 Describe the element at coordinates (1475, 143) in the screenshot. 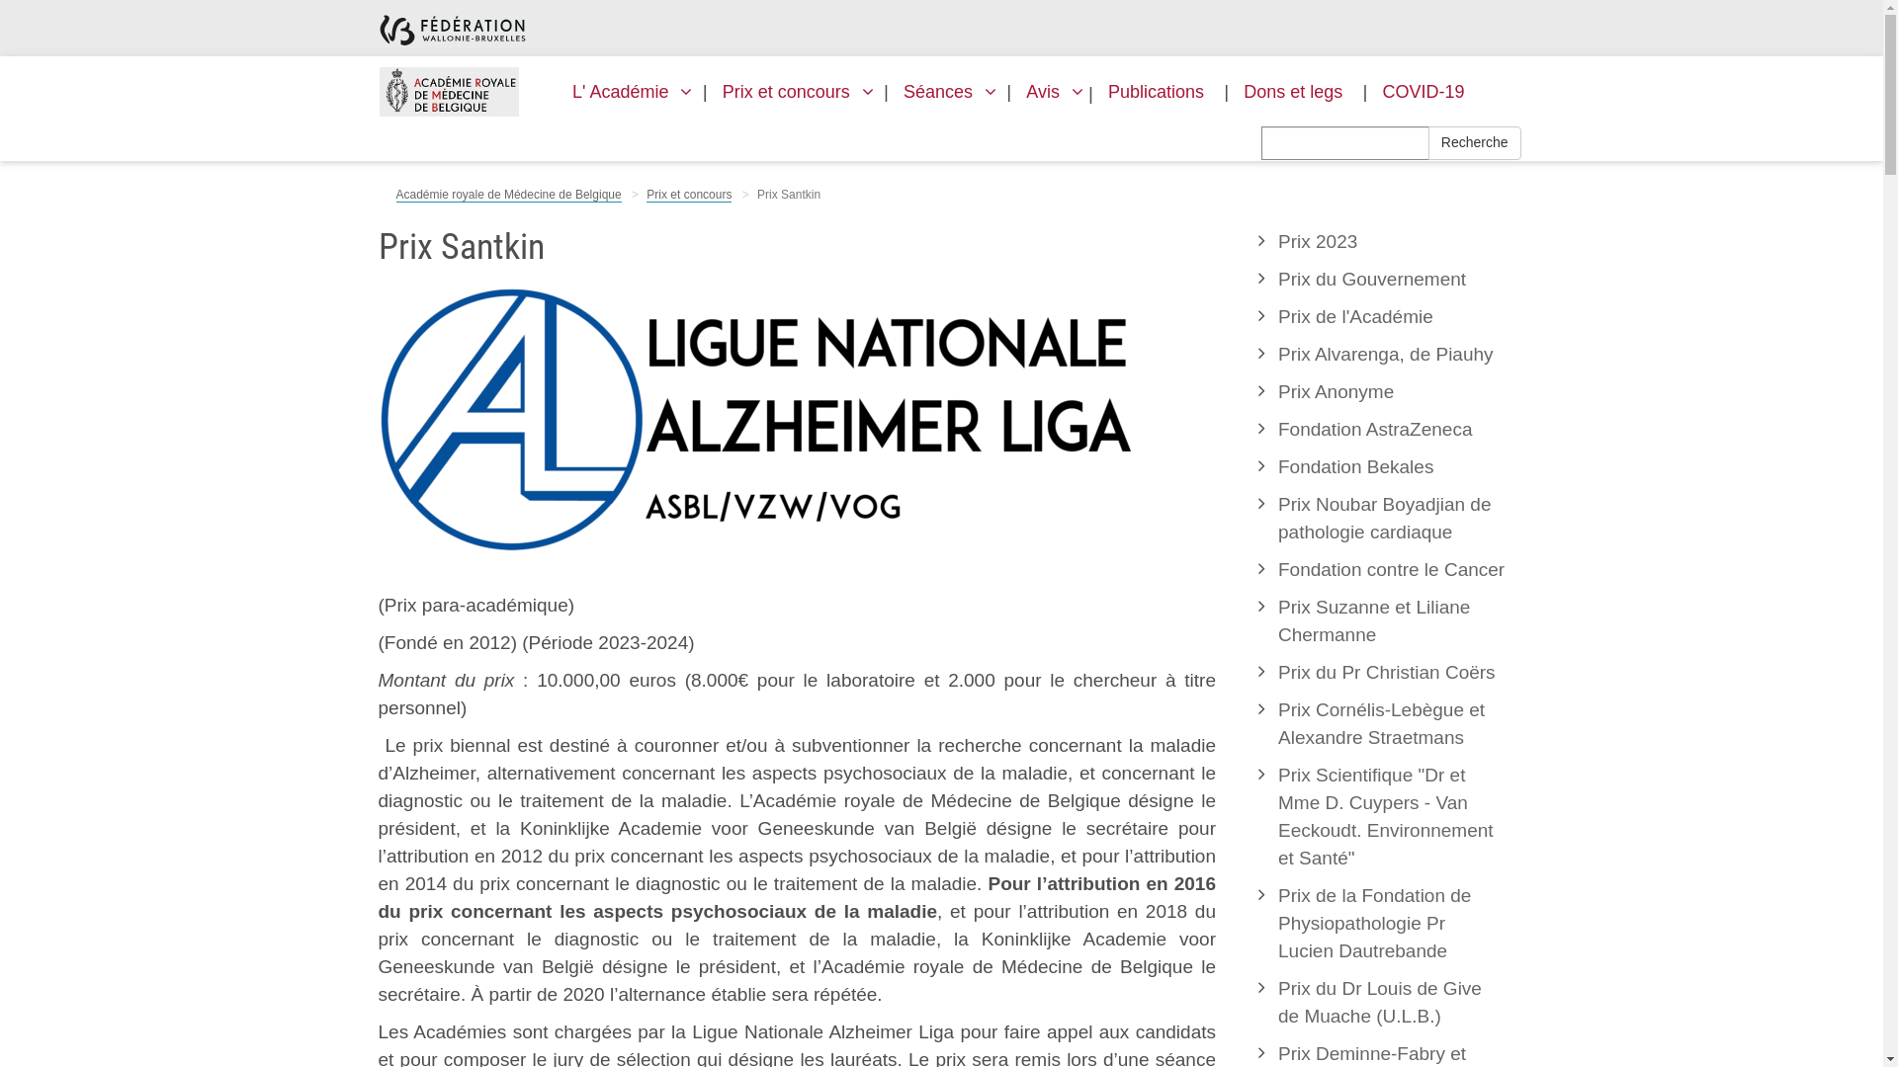

I see `Recherche` at that location.